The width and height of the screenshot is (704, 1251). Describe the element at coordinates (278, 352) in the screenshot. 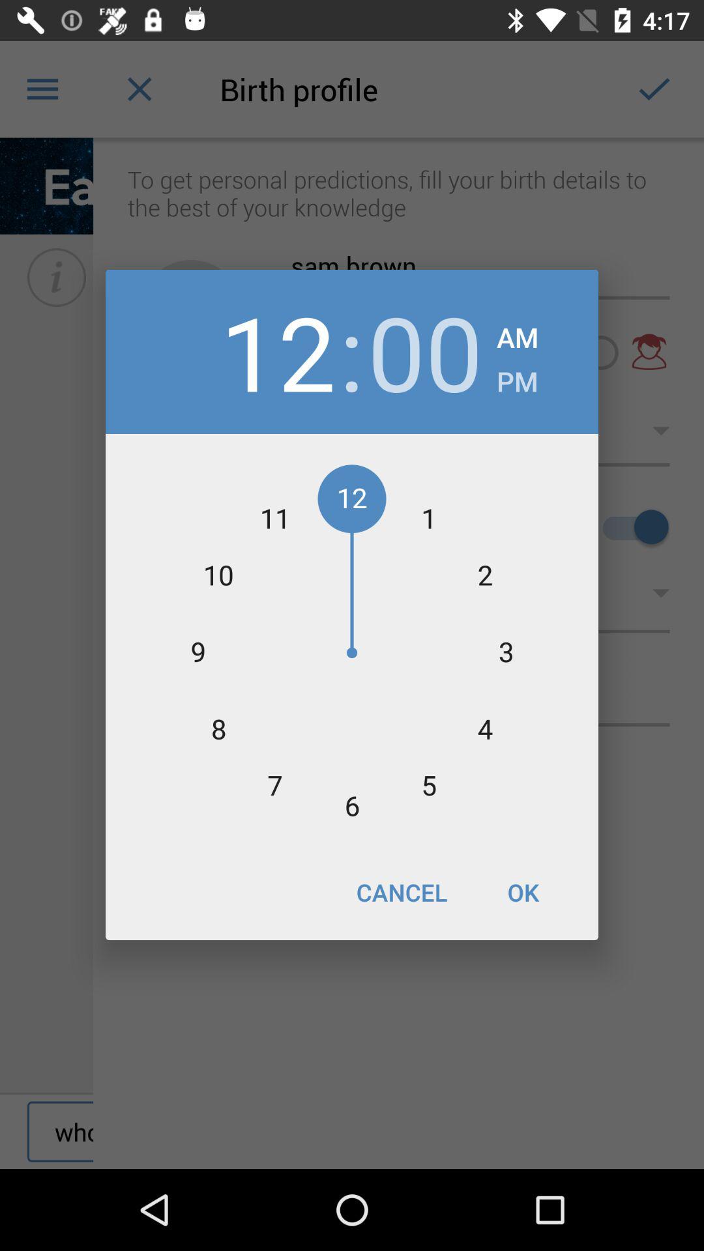

I see `choose the icon to the left of :` at that location.